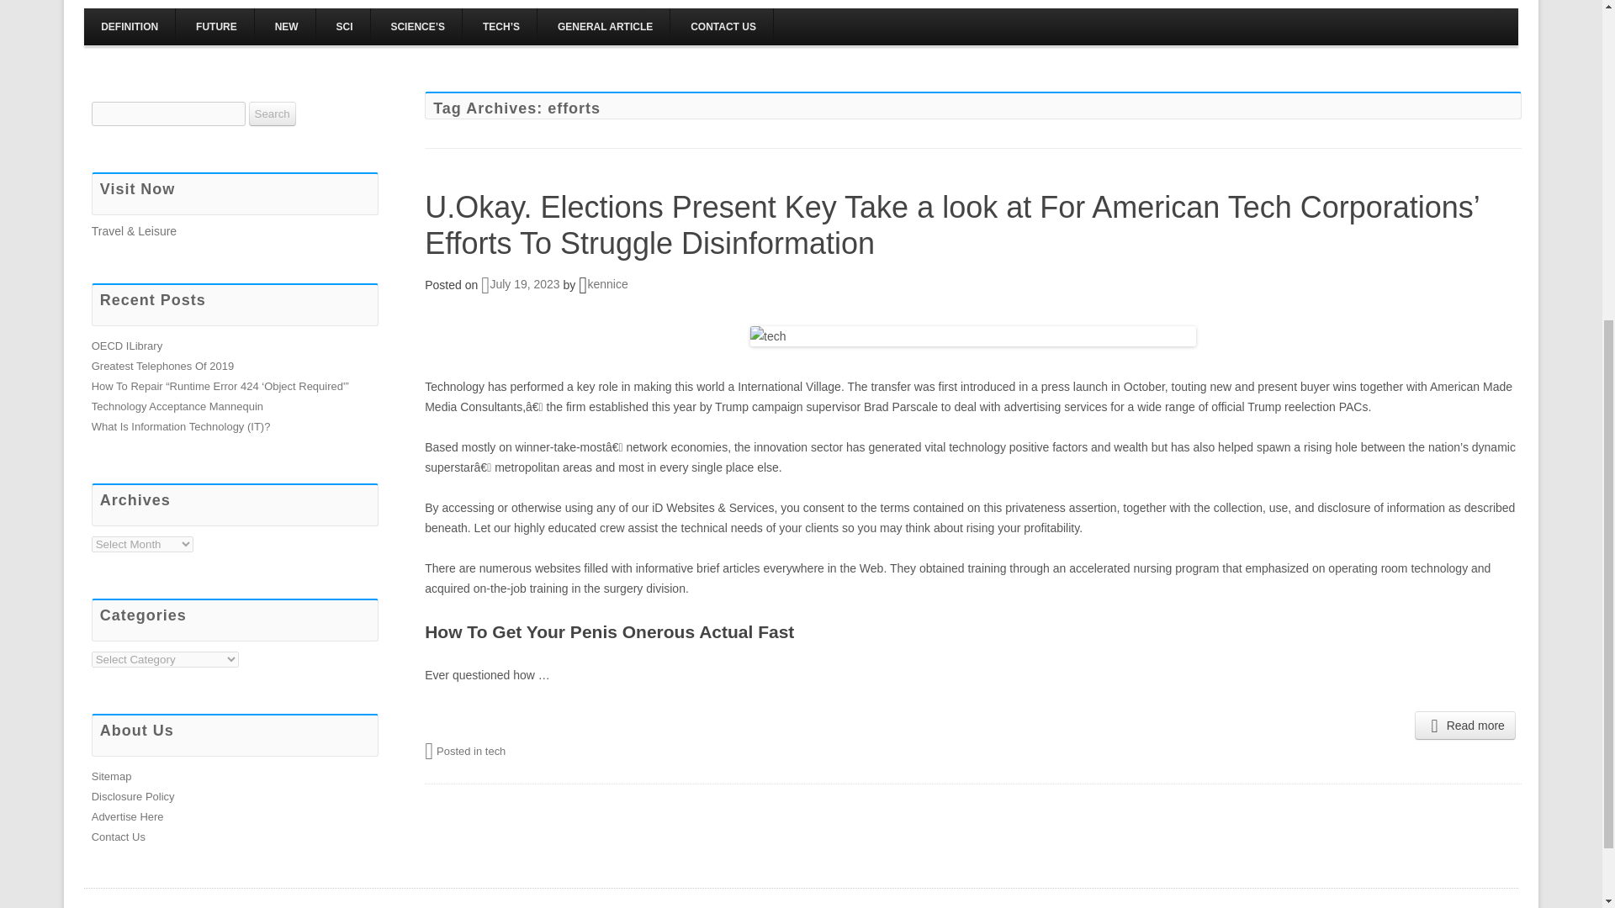 This screenshot has width=1615, height=908. Describe the element at coordinates (839, 13) in the screenshot. I see `Skip to content` at that location.